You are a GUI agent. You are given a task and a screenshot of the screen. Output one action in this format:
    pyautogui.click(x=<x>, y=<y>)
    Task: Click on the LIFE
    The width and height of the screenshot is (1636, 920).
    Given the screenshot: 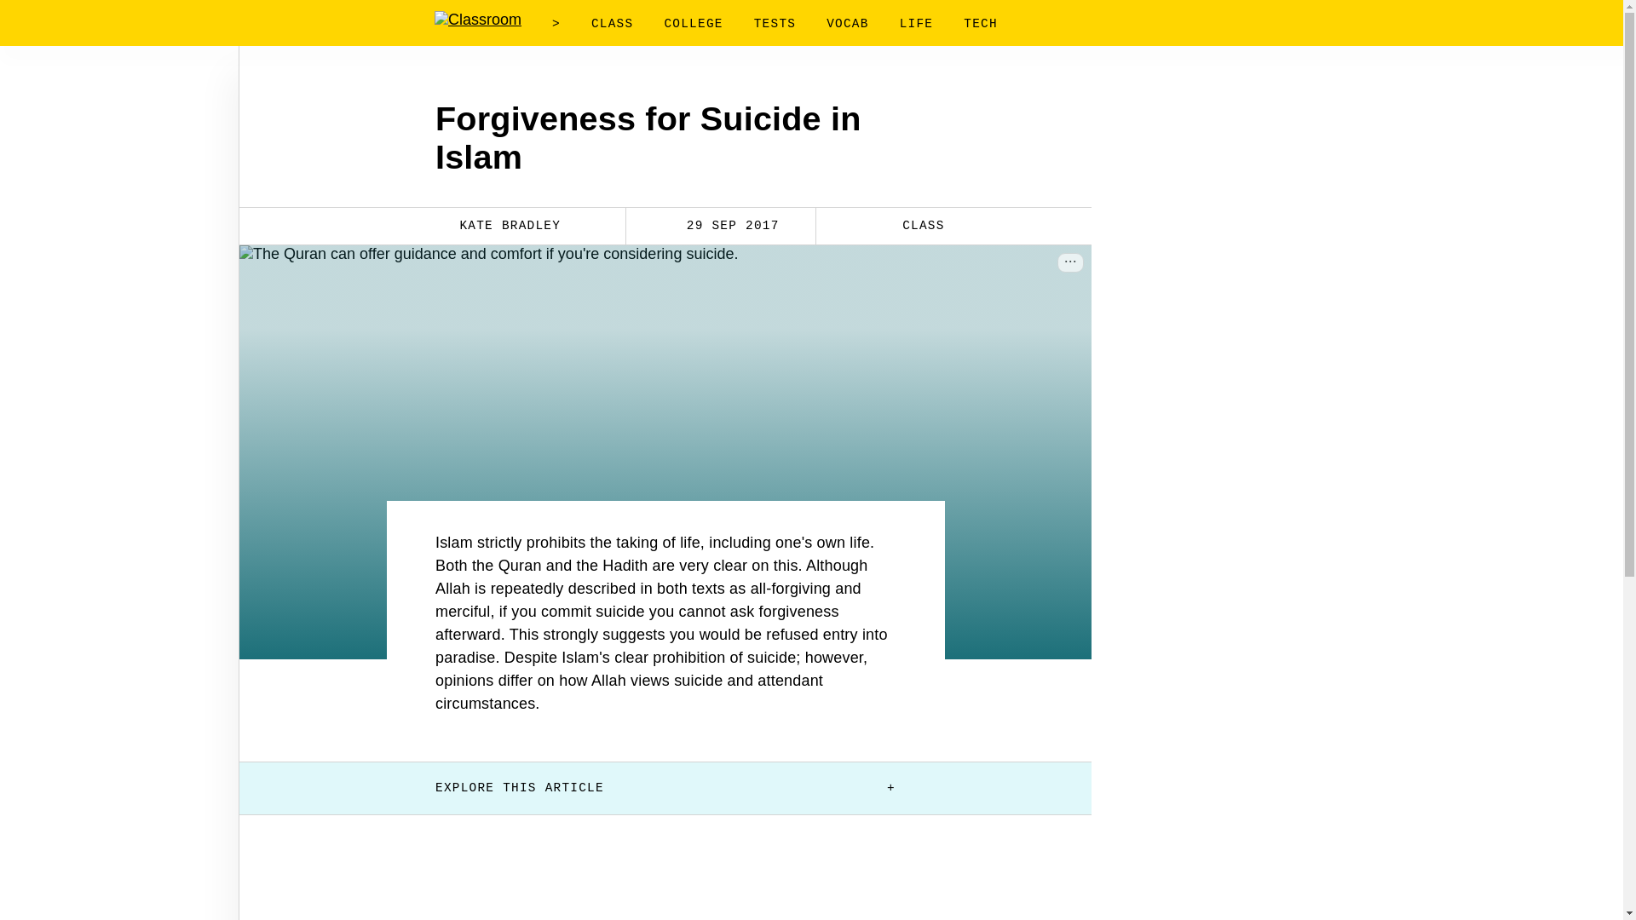 What is the action you would take?
    pyautogui.click(x=917, y=24)
    